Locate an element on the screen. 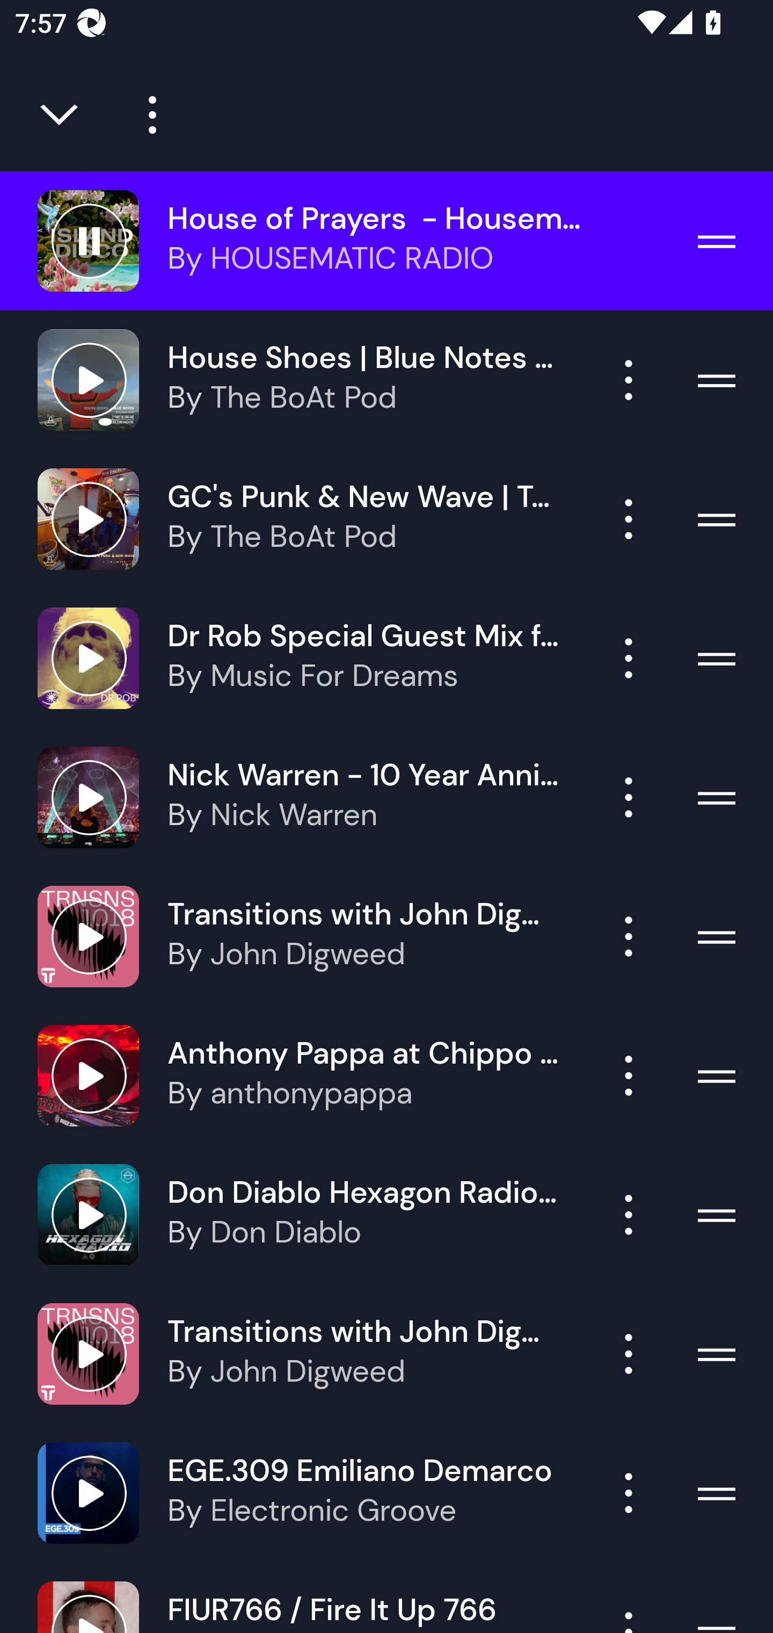 The width and height of the screenshot is (773, 1633). Show options button is located at coordinates (629, 797).